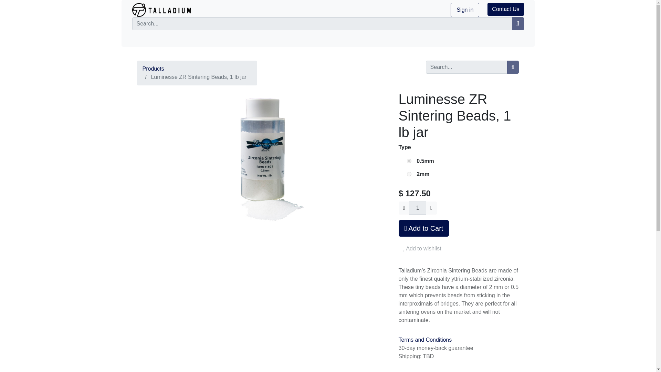 The image size is (661, 372). What do you see at coordinates (424, 228) in the screenshot?
I see `Add to Cart` at bounding box center [424, 228].